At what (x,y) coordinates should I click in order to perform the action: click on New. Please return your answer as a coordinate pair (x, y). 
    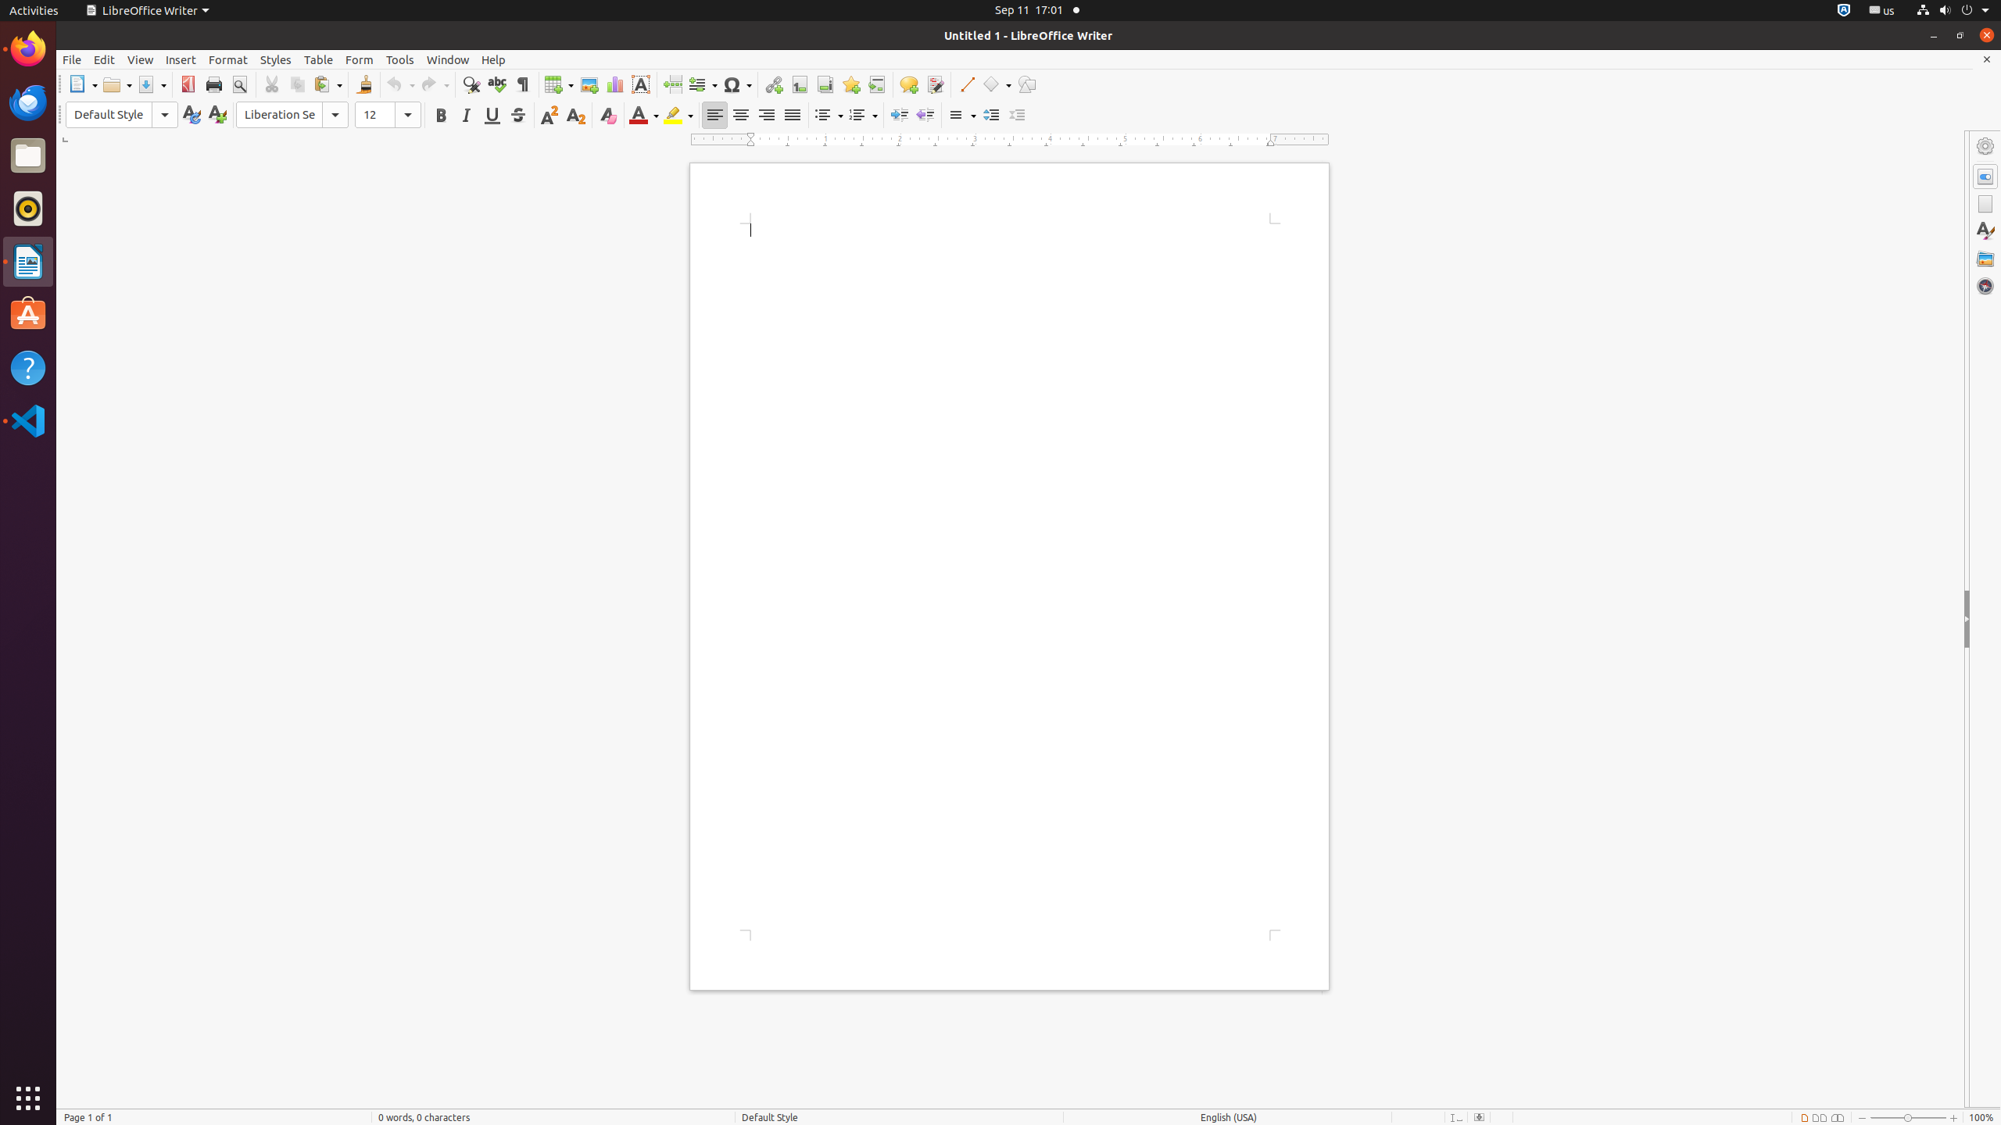
    Looking at the image, I should click on (217, 116).